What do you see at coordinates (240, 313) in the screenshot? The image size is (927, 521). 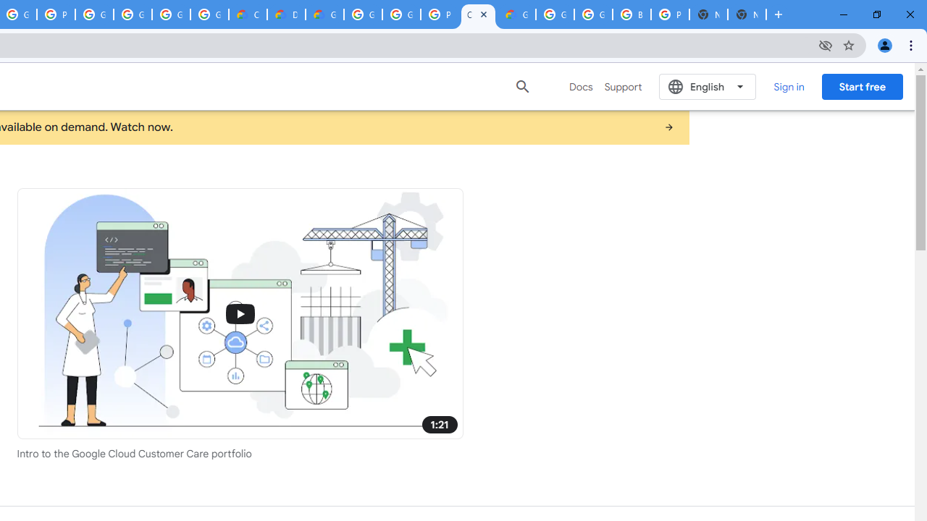 I see `Support illustration` at bounding box center [240, 313].